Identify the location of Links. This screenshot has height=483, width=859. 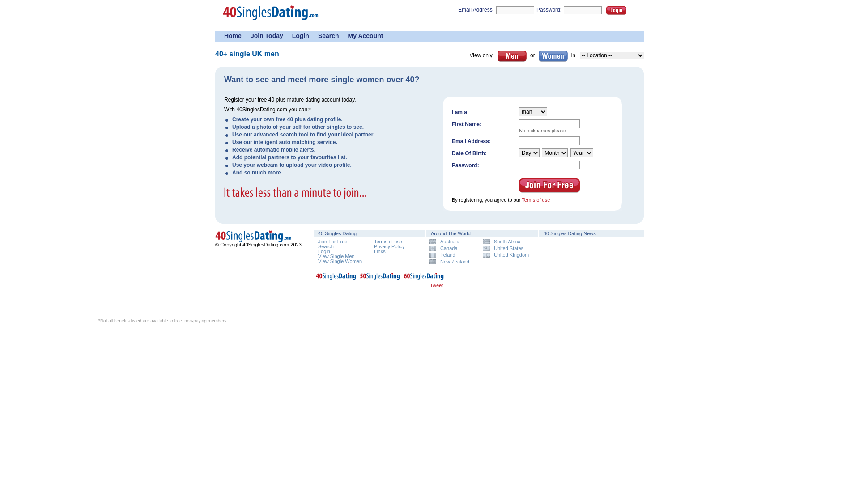
(380, 251).